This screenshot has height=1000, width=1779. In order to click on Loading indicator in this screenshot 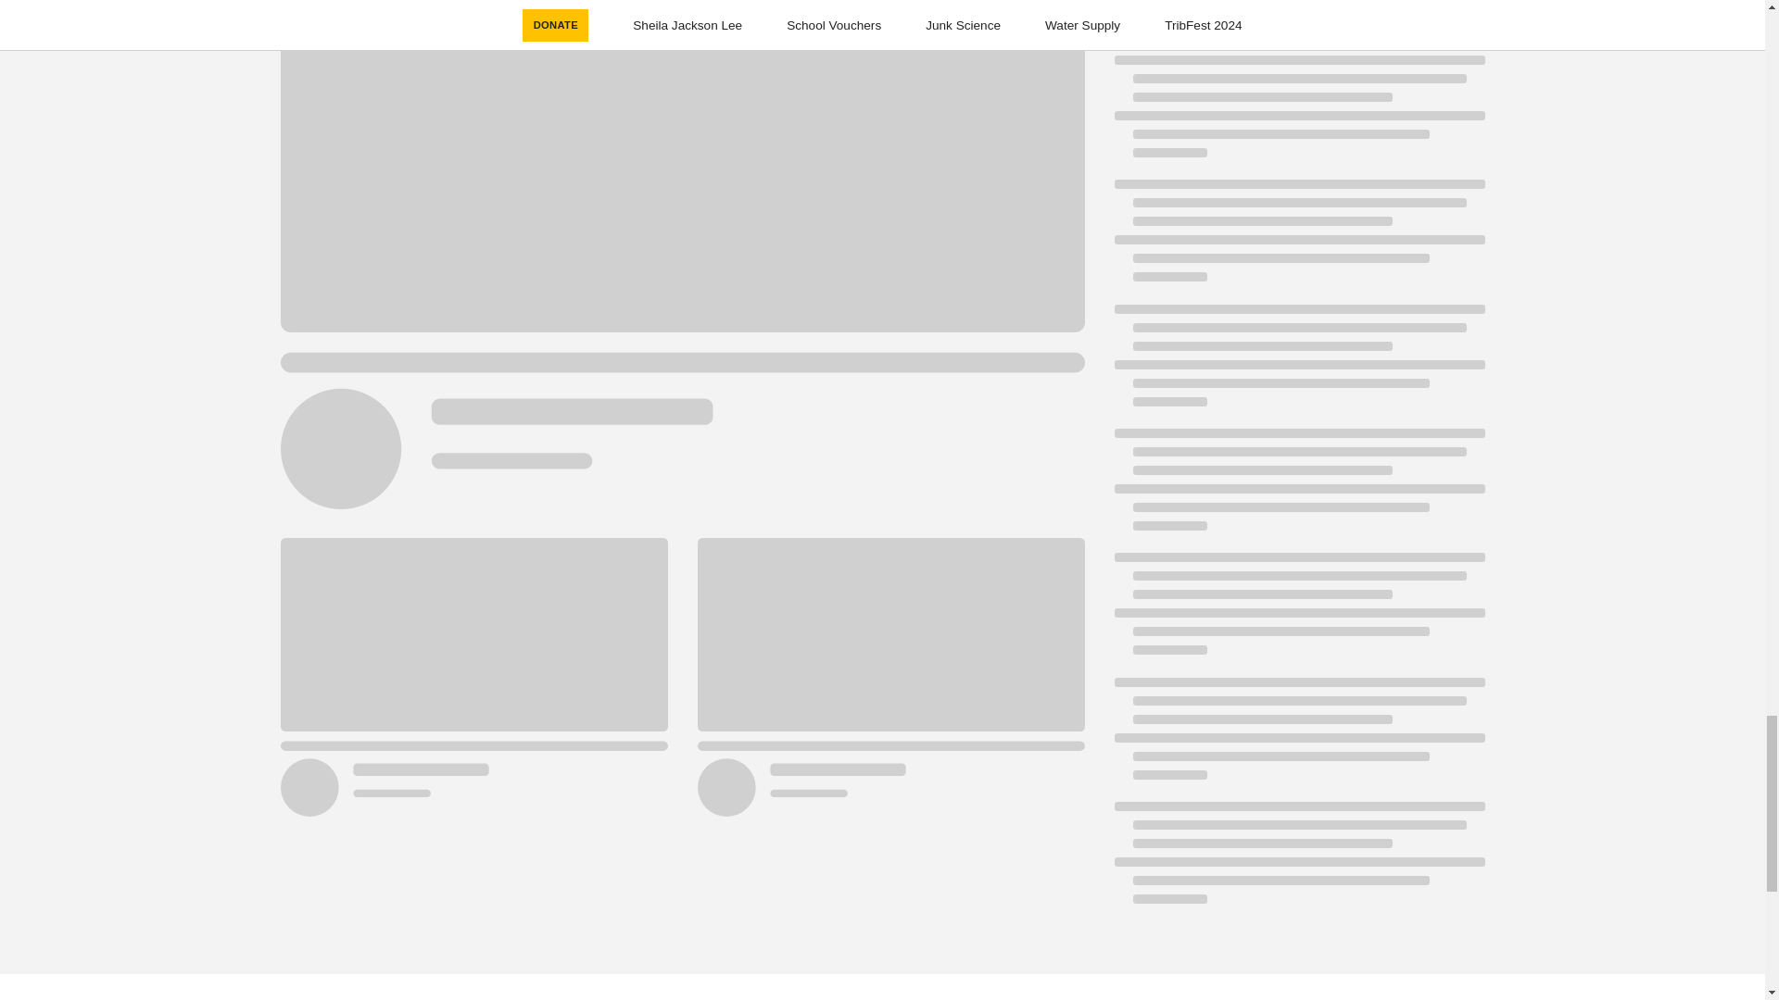, I will do `click(1298, 116)`.